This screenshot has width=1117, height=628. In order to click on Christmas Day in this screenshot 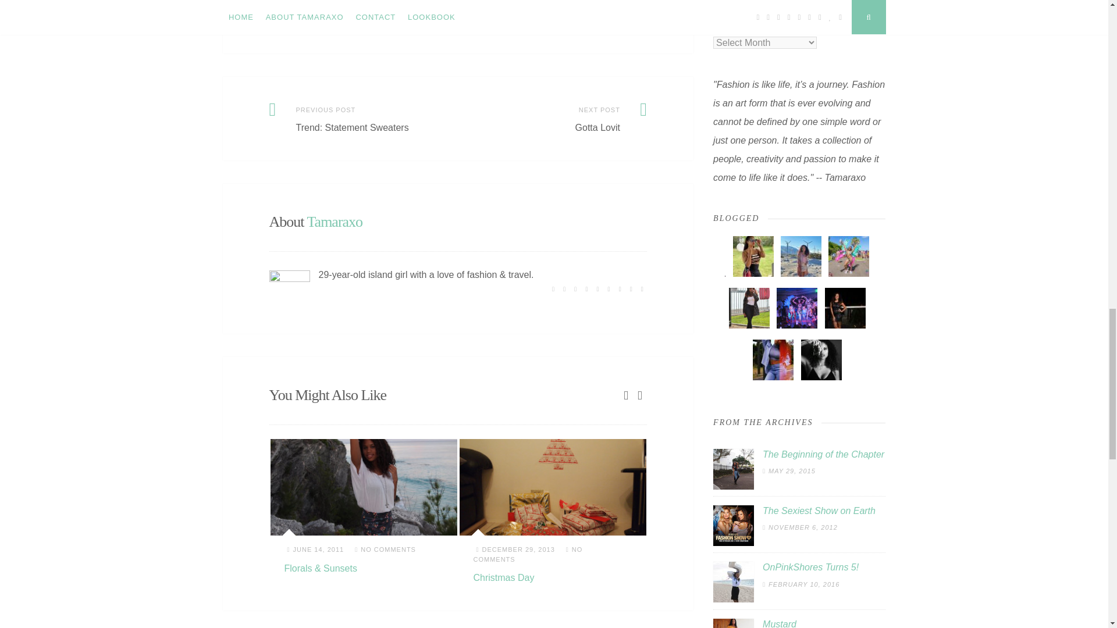, I will do `click(553, 487)`.